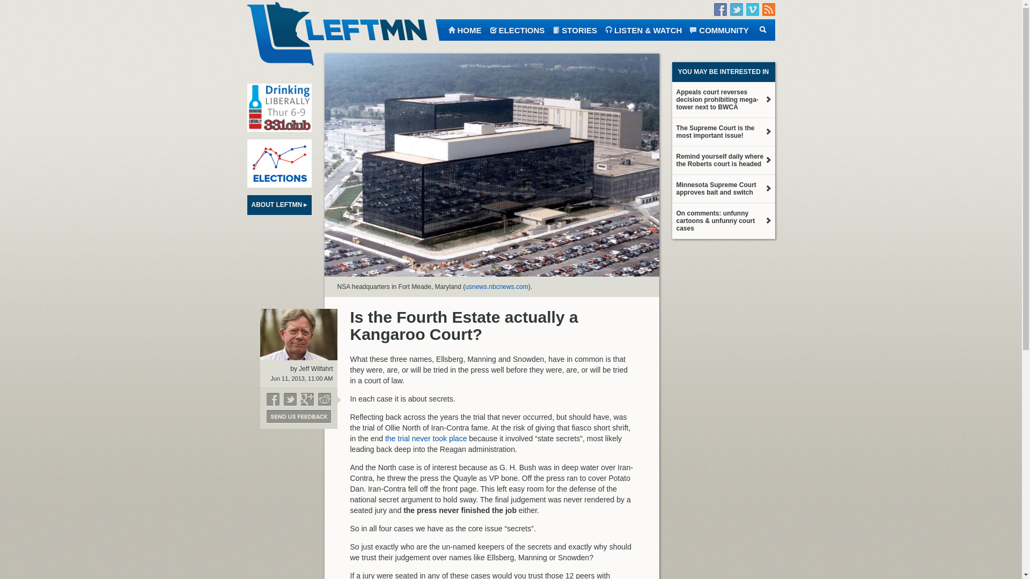 Image resolution: width=1030 pixels, height=579 pixels. Describe the element at coordinates (426, 439) in the screenshot. I see `the trial never took place` at that location.